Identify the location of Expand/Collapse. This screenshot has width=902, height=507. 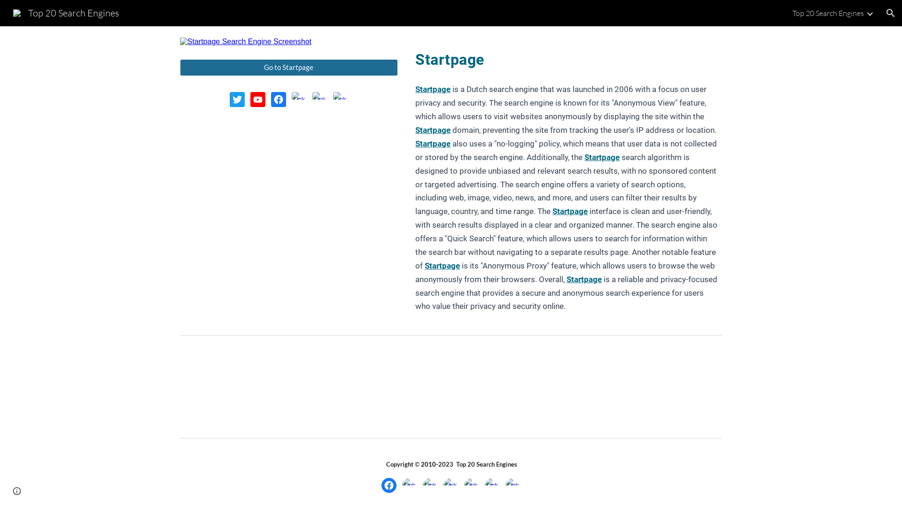
(870, 13).